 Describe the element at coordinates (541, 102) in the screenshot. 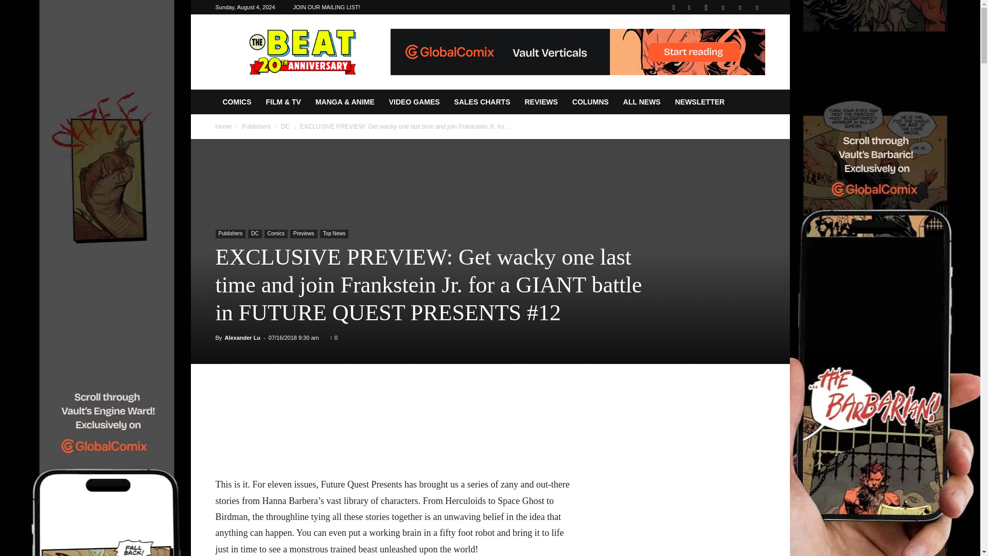

I see `REVIEWS` at that location.